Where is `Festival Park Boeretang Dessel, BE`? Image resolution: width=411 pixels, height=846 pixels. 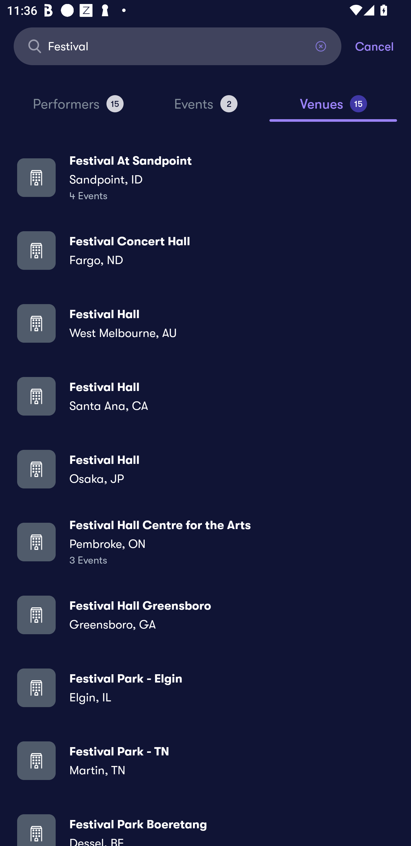 Festival Park Boeretang Dessel, BE is located at coordinates (205, 827).